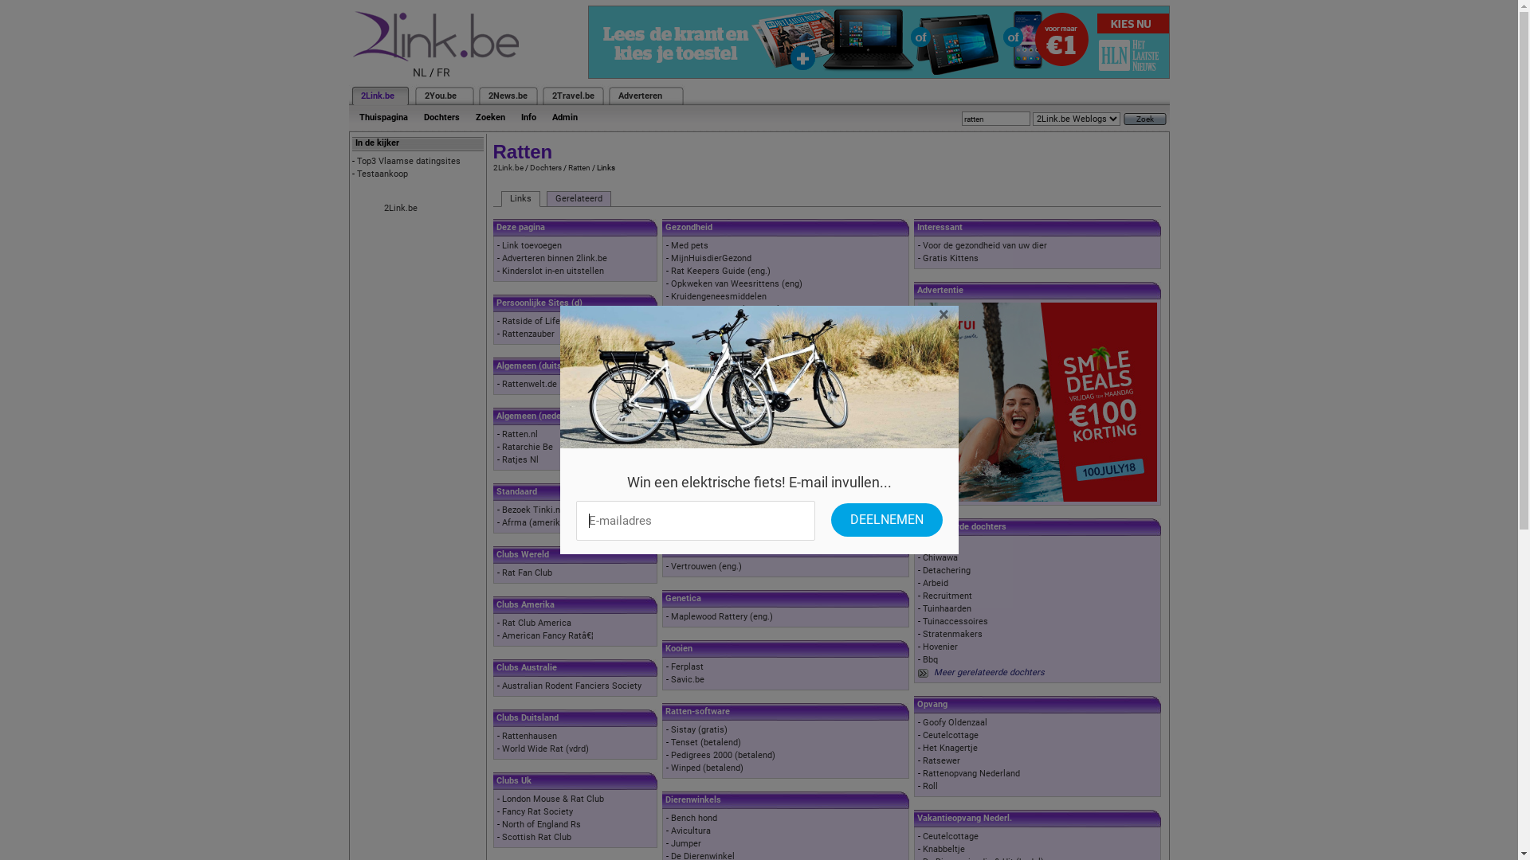 The height and width of the screenshot is (860, 1530). I want to click on Opkweken van Weesrittens (eng), so click(736, 283).